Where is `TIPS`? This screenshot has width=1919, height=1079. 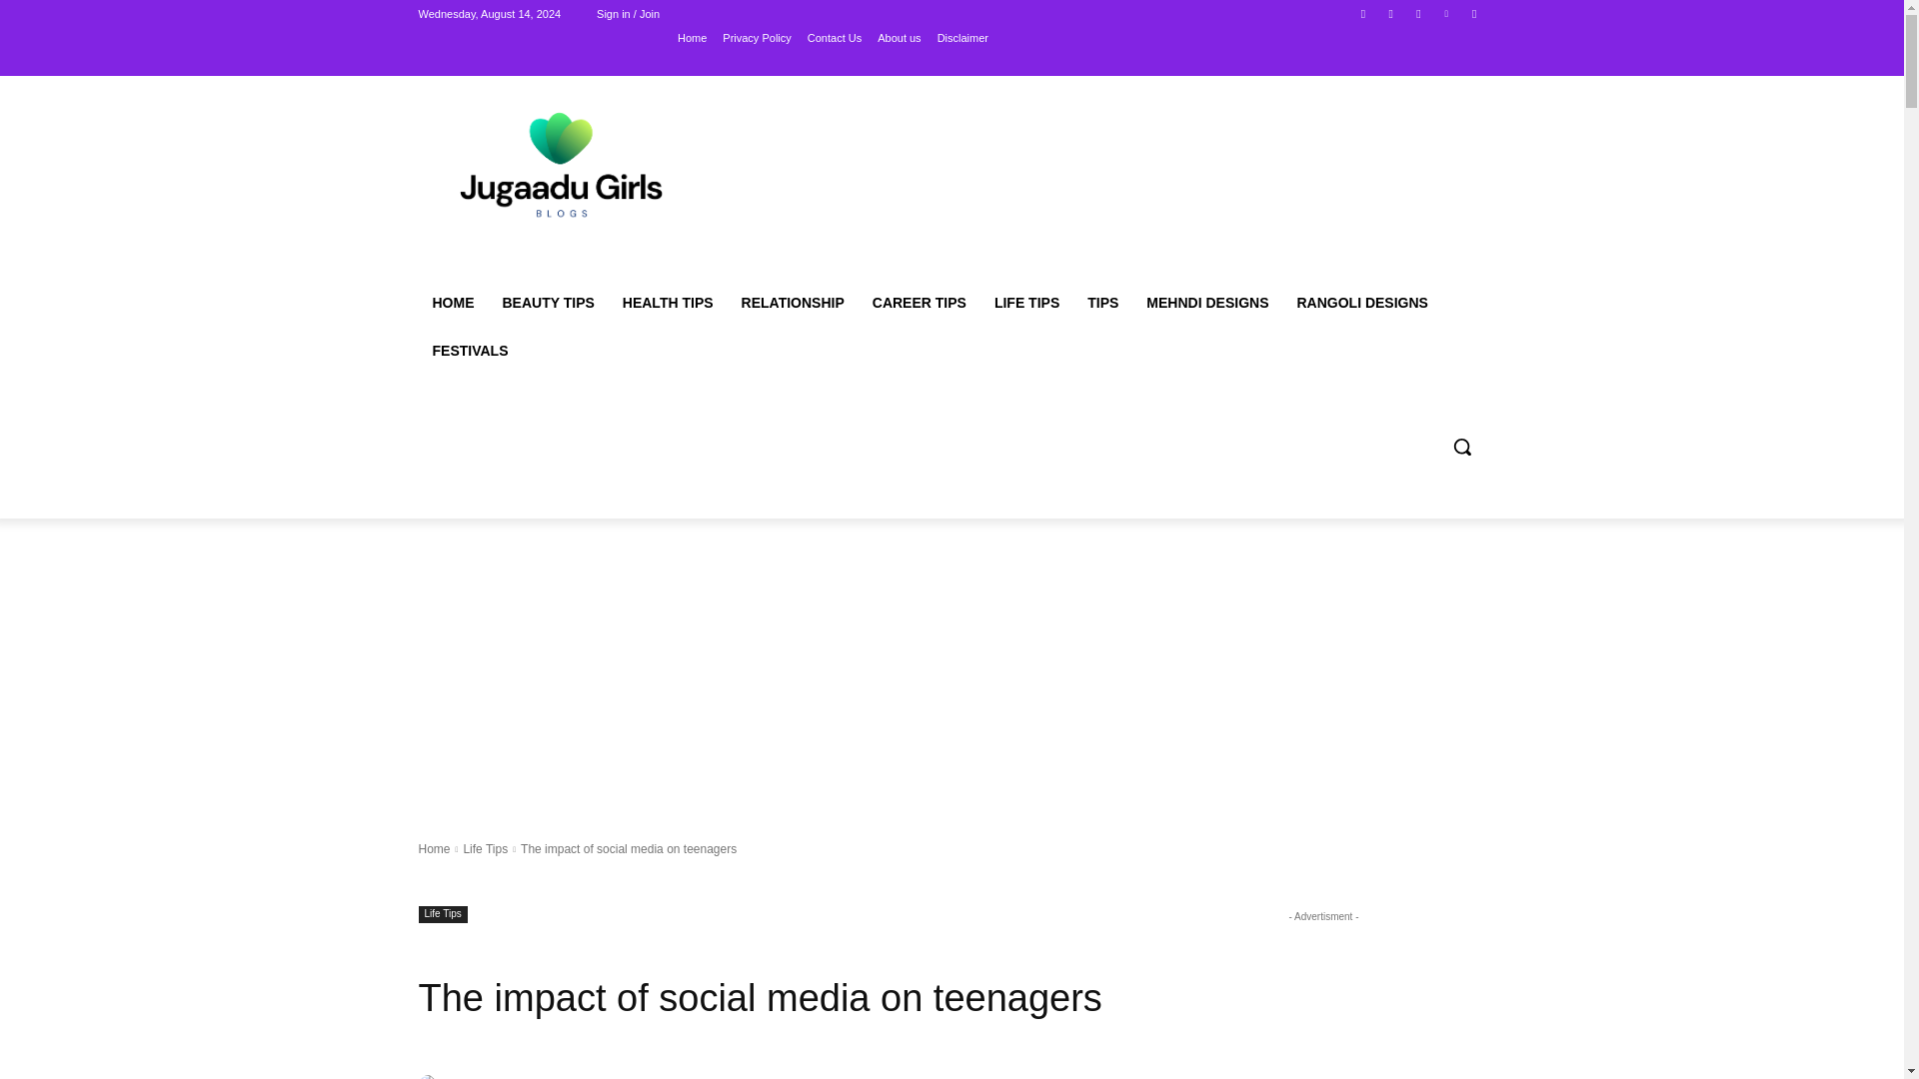
TIPS is located at coordinates (1101, 302).